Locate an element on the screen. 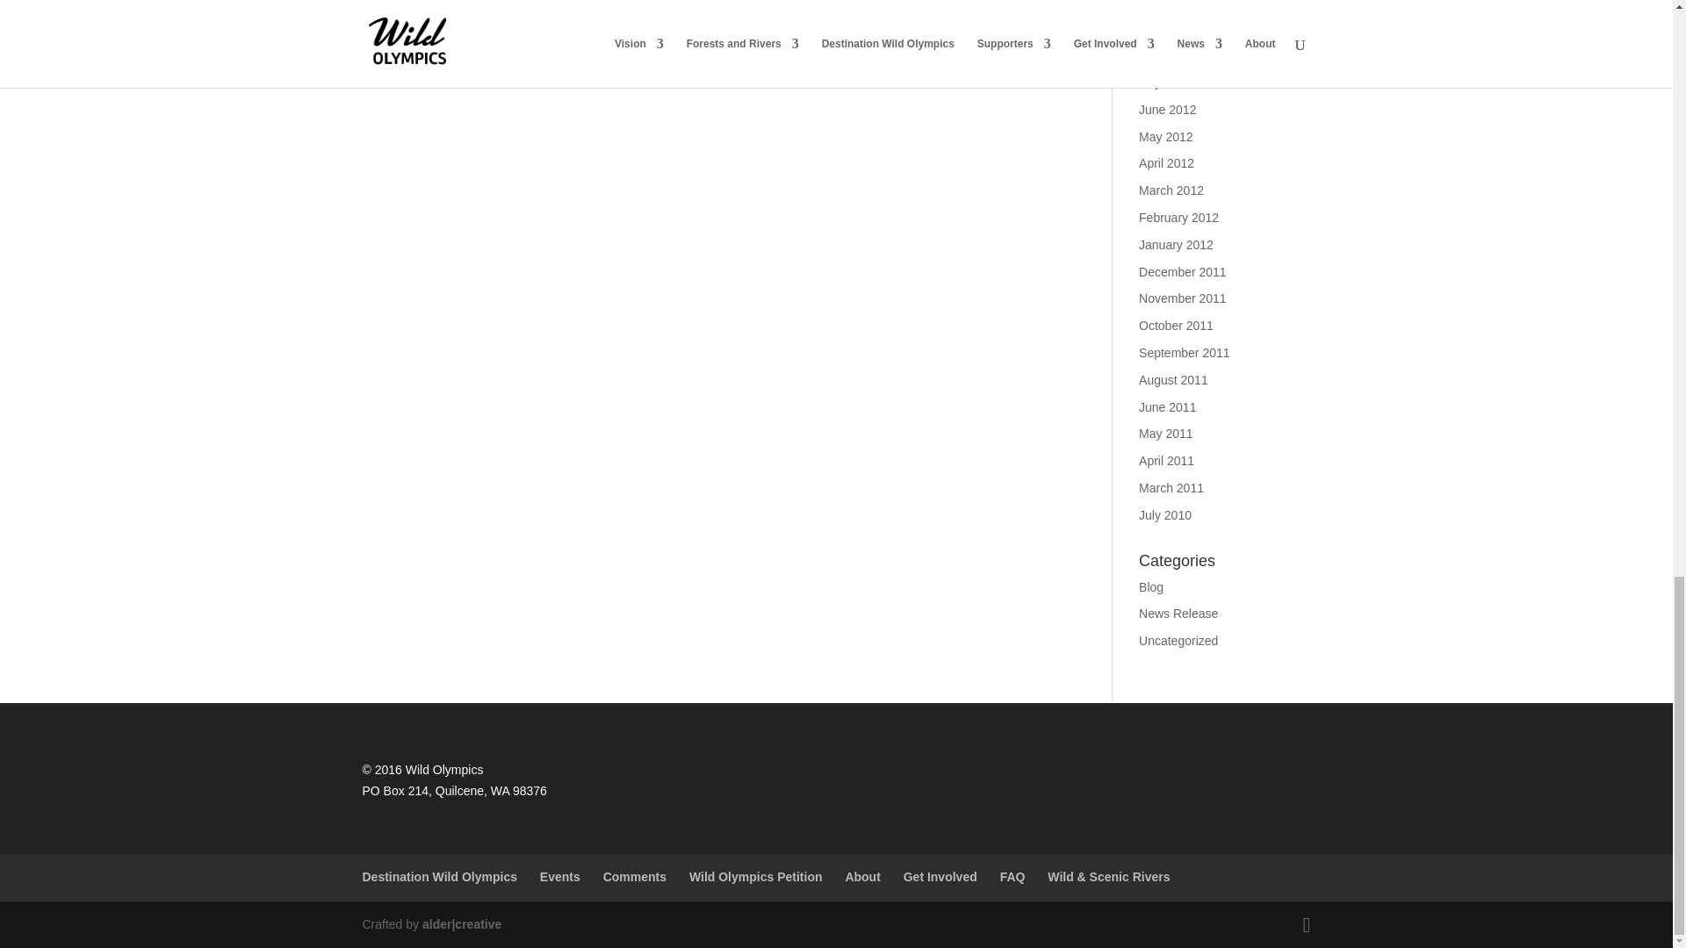  Modern Web Design and Content Creation in Aberdeen, WA is located at coordinates (462, 923).